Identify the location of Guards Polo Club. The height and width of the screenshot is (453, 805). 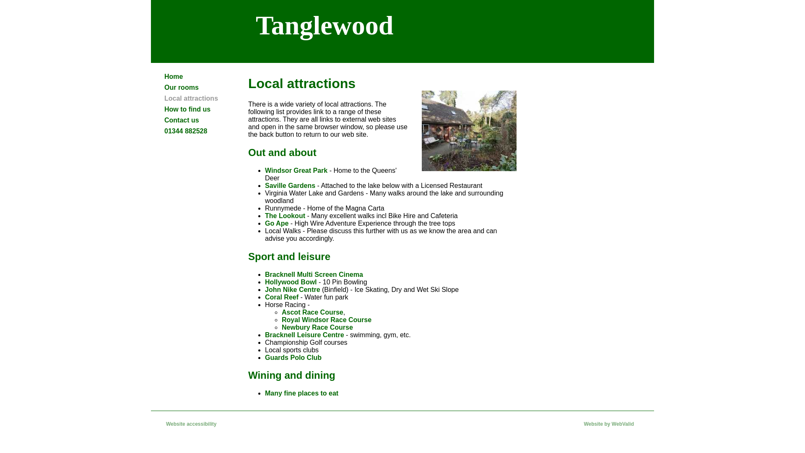
(293, 357).